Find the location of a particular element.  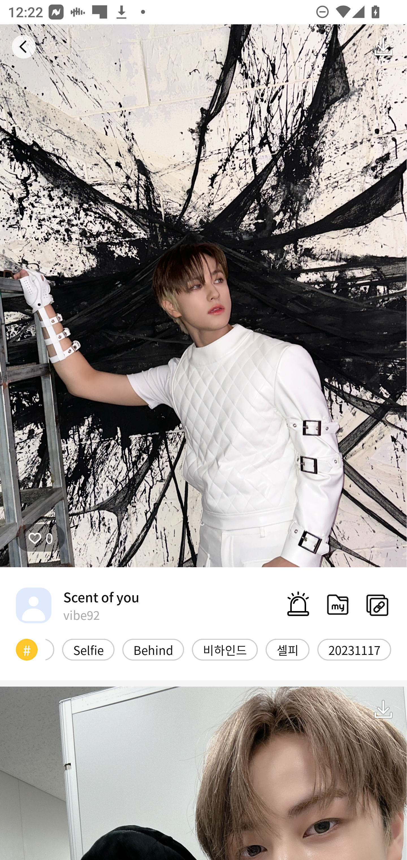

Behind is located at coordinates (153, 650).